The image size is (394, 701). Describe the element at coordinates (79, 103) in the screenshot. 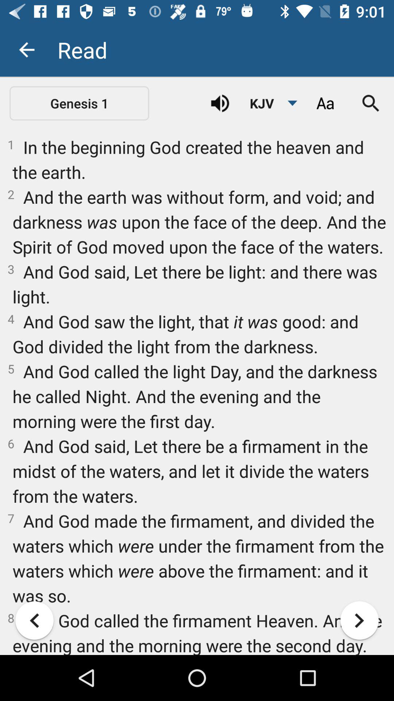

I see `jump to genesis 1 icon` at that location.